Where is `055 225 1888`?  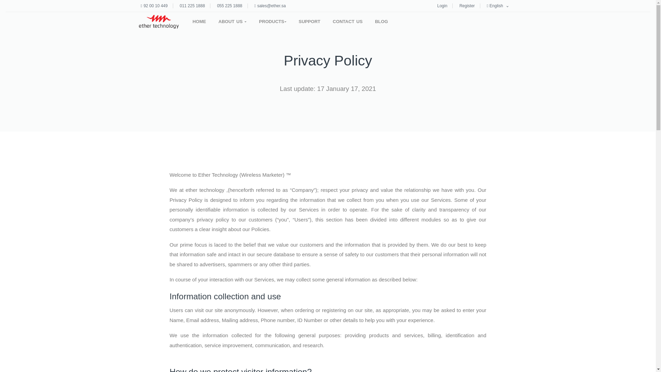
055 225 1888 is located at coordinates (229, 6).